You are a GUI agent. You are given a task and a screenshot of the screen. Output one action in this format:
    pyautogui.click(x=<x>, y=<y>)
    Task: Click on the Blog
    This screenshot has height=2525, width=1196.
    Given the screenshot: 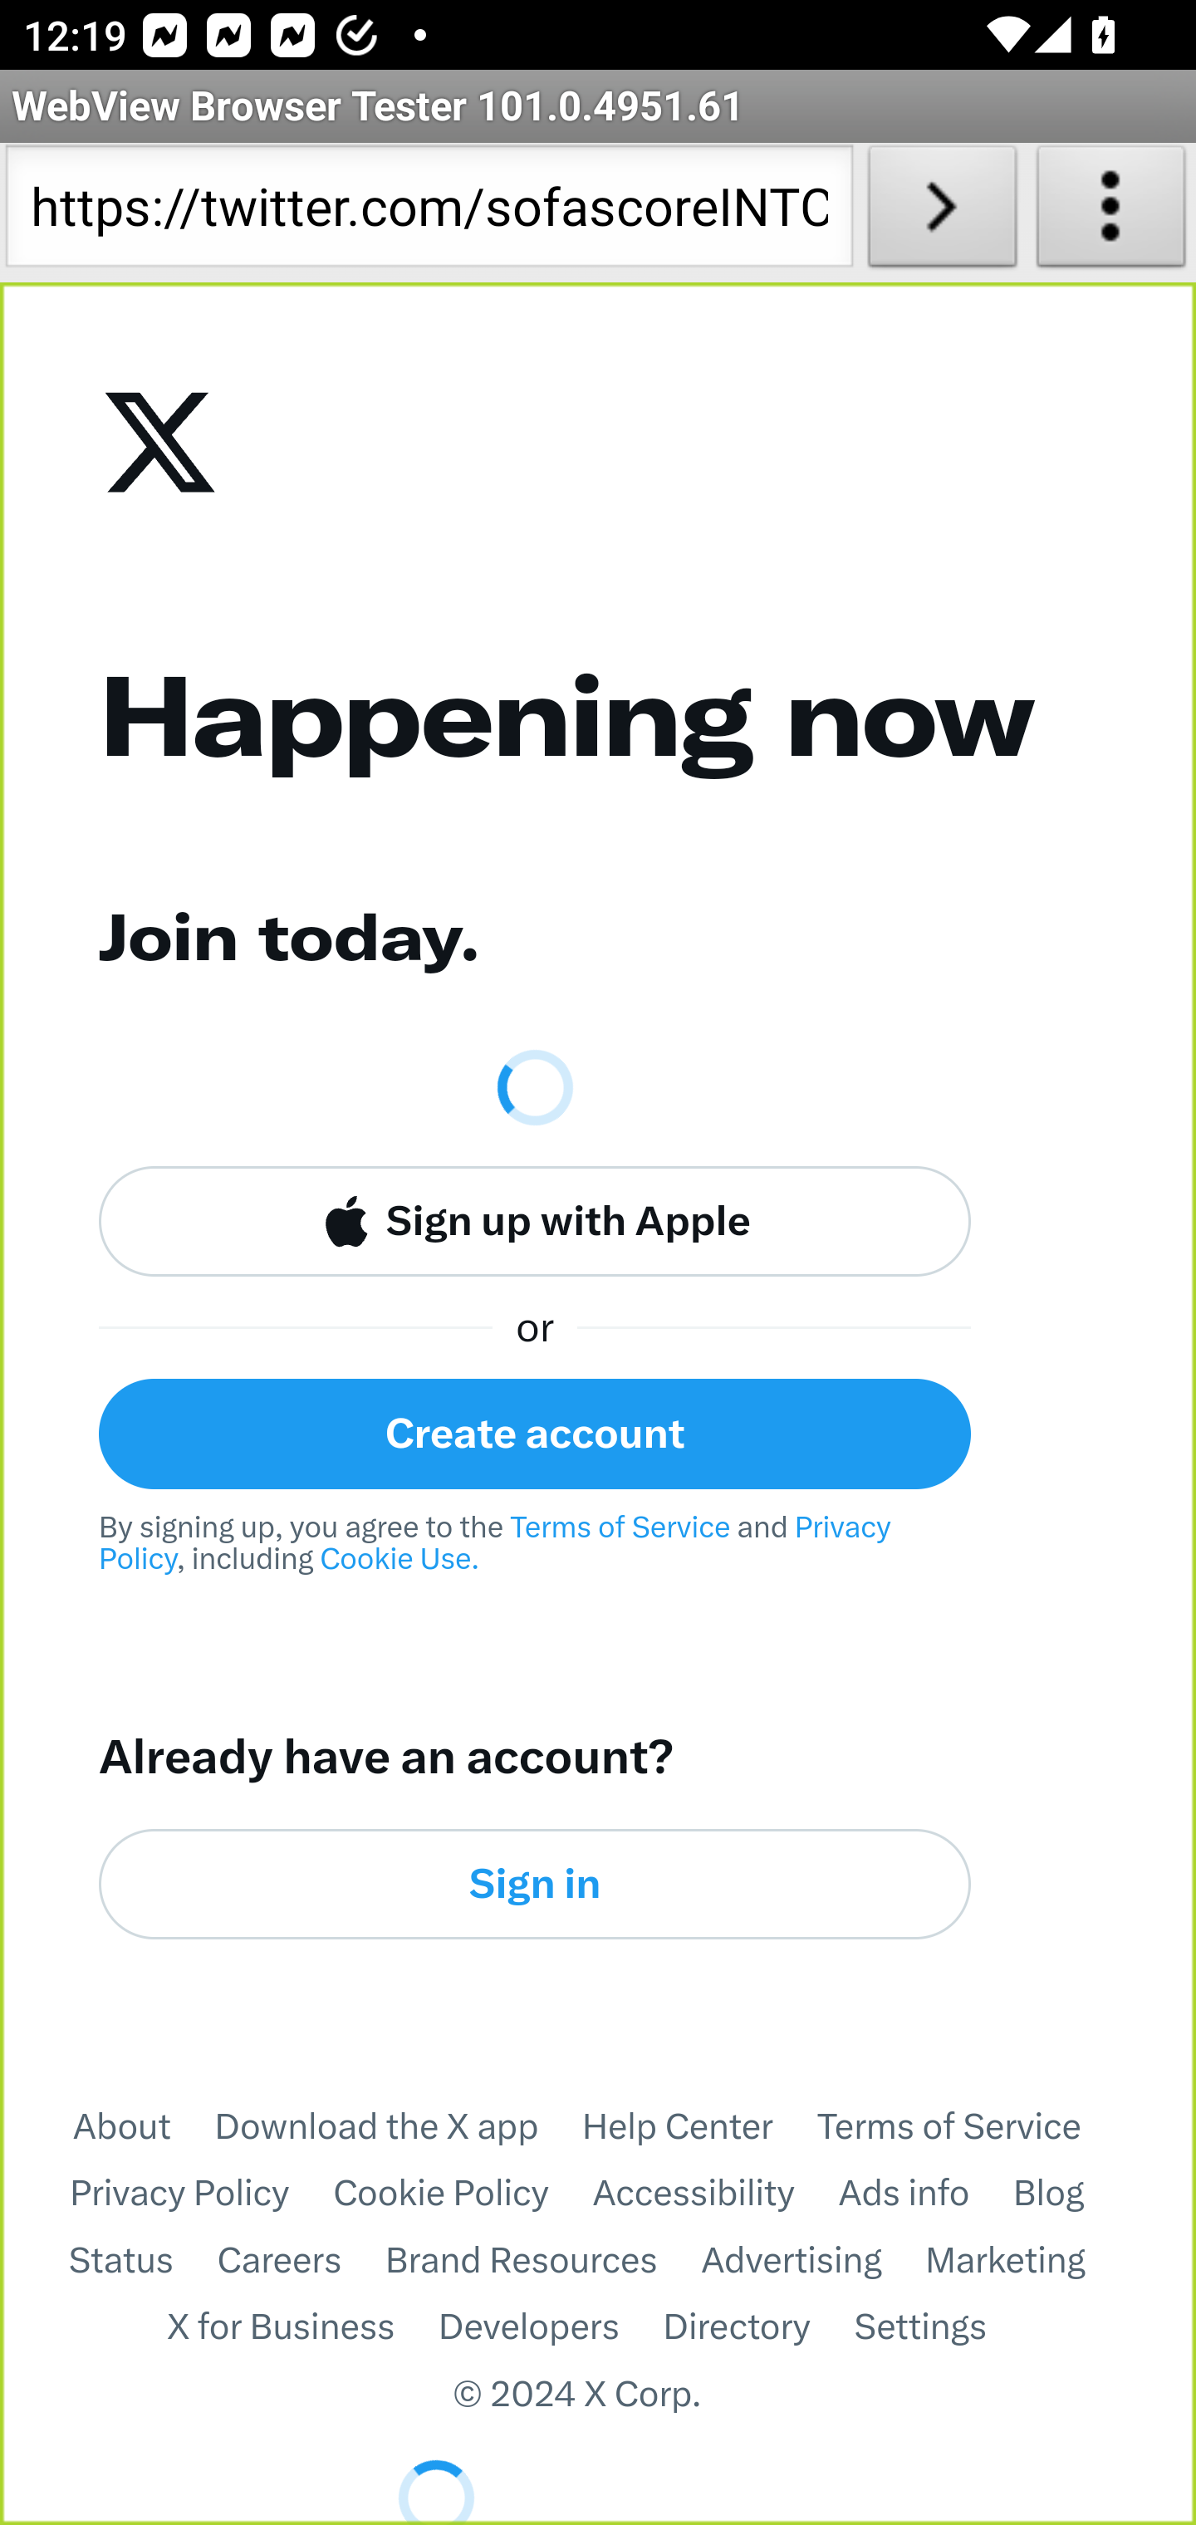 What is the action you would take?
    pyautogui.click(x=1071, y=2195)
    